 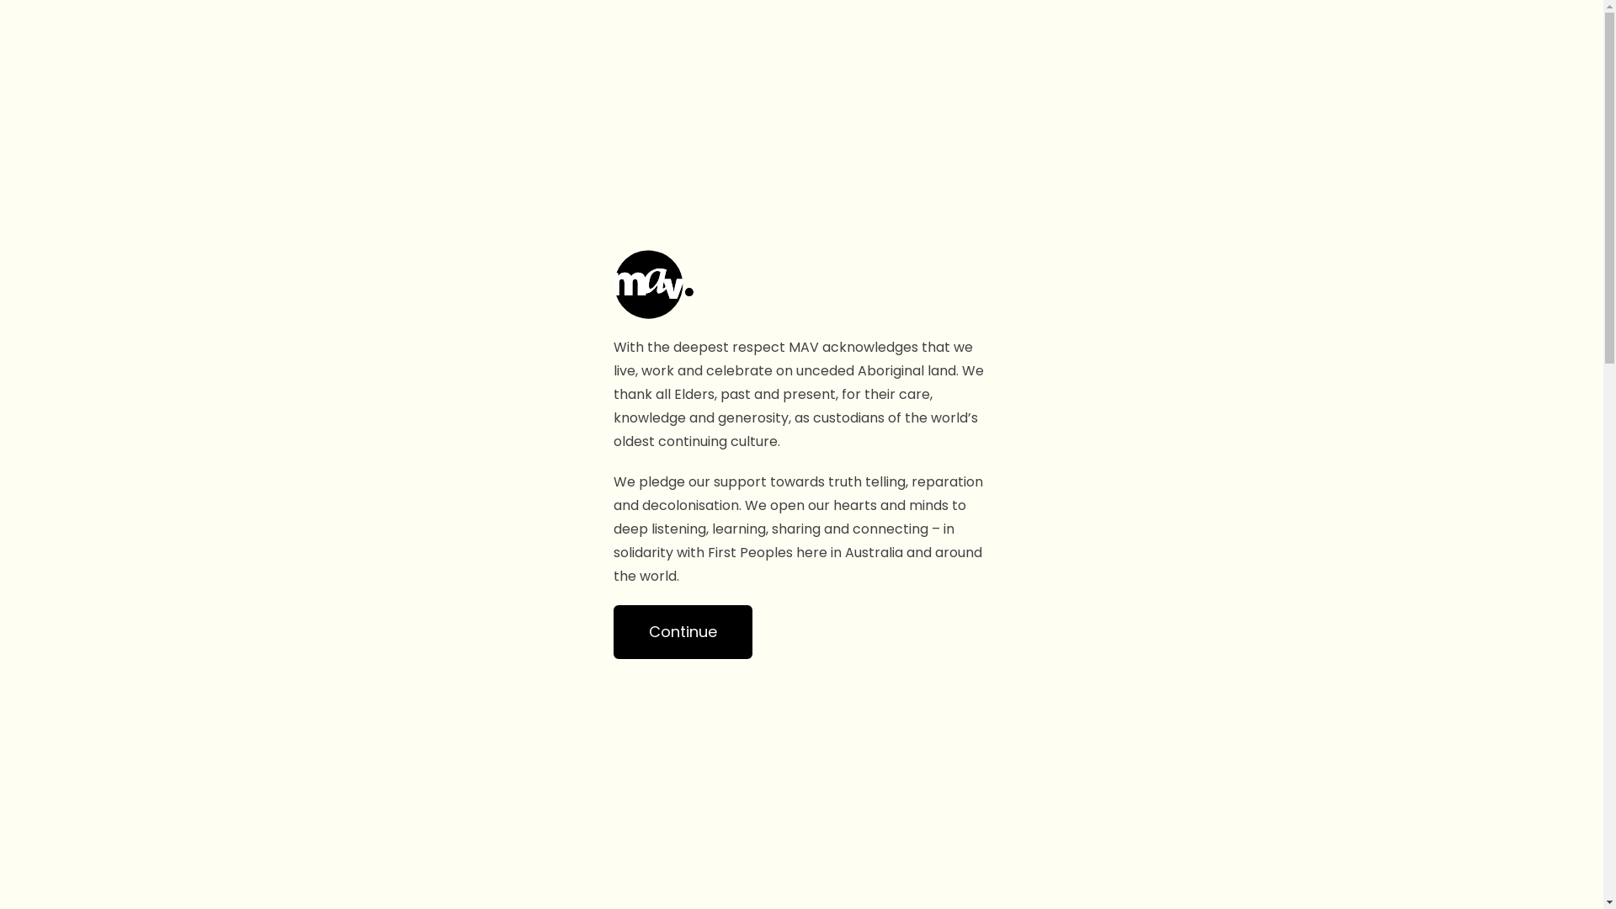 I want to click on About, so click(x=1433, y=36).